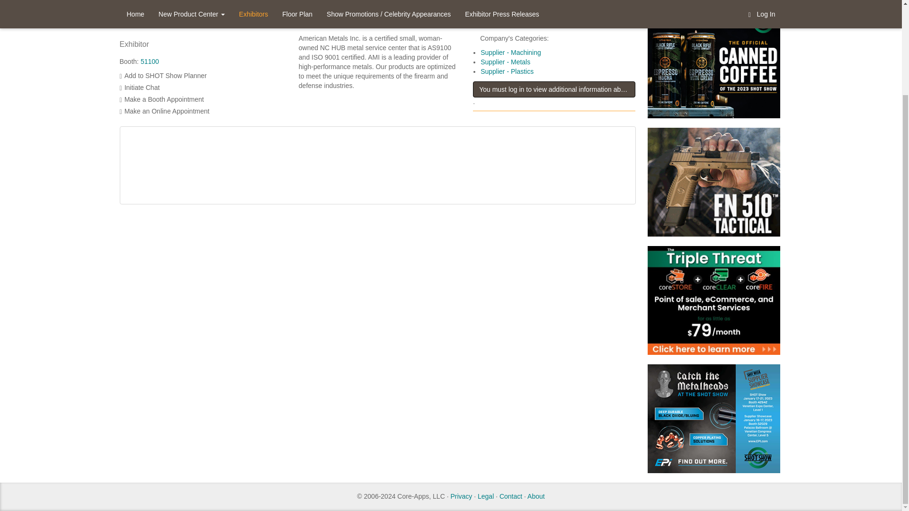 The height and width of the screenshot is (511, 909). What do you see at coordinates (510, 52) in the screenshot?
I see `Supplier - Machining` at bounding box center [510, 52].